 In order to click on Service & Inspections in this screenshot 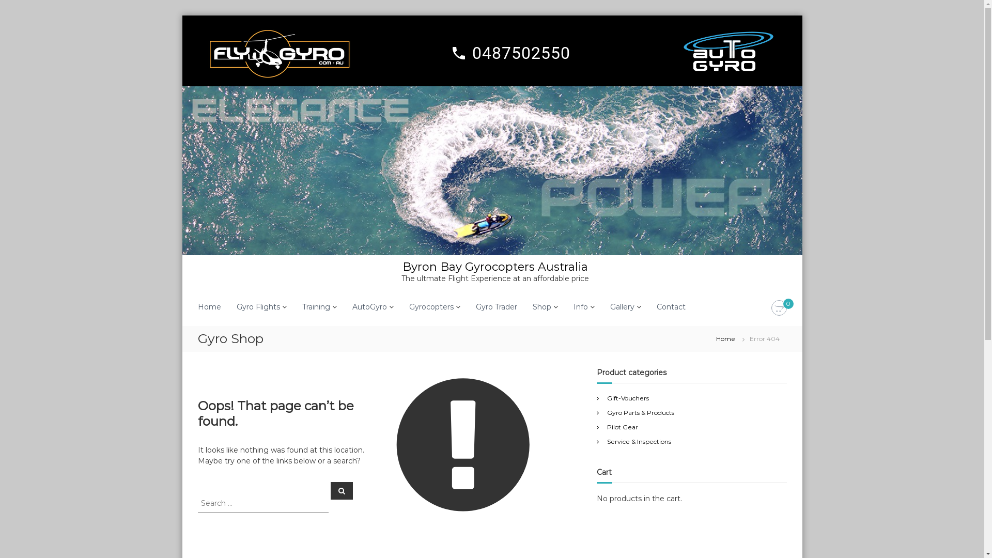, I will do `click(639, 441)`.